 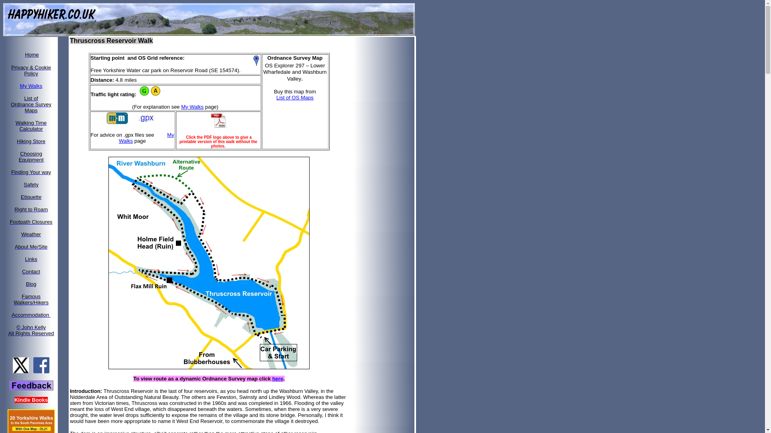 I want to click on Home, so click(x=31, y=86).